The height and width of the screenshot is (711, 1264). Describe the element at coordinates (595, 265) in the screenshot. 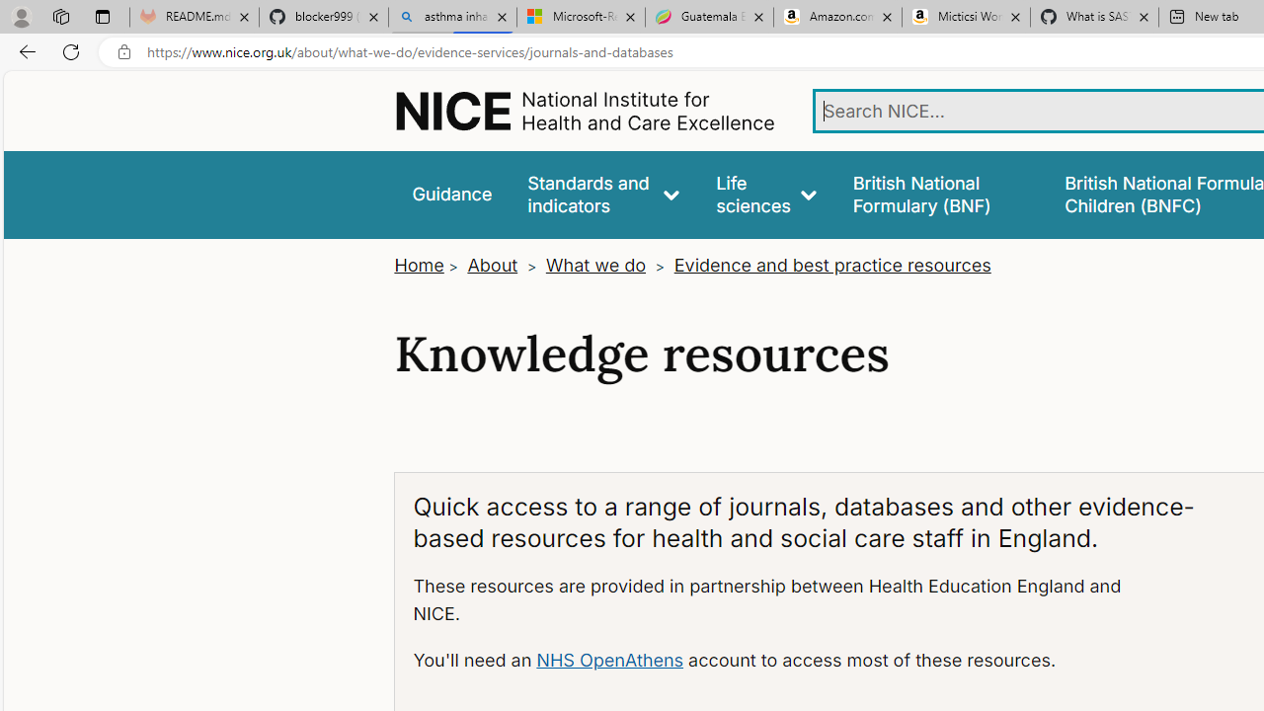

I see `What we do` at that location.